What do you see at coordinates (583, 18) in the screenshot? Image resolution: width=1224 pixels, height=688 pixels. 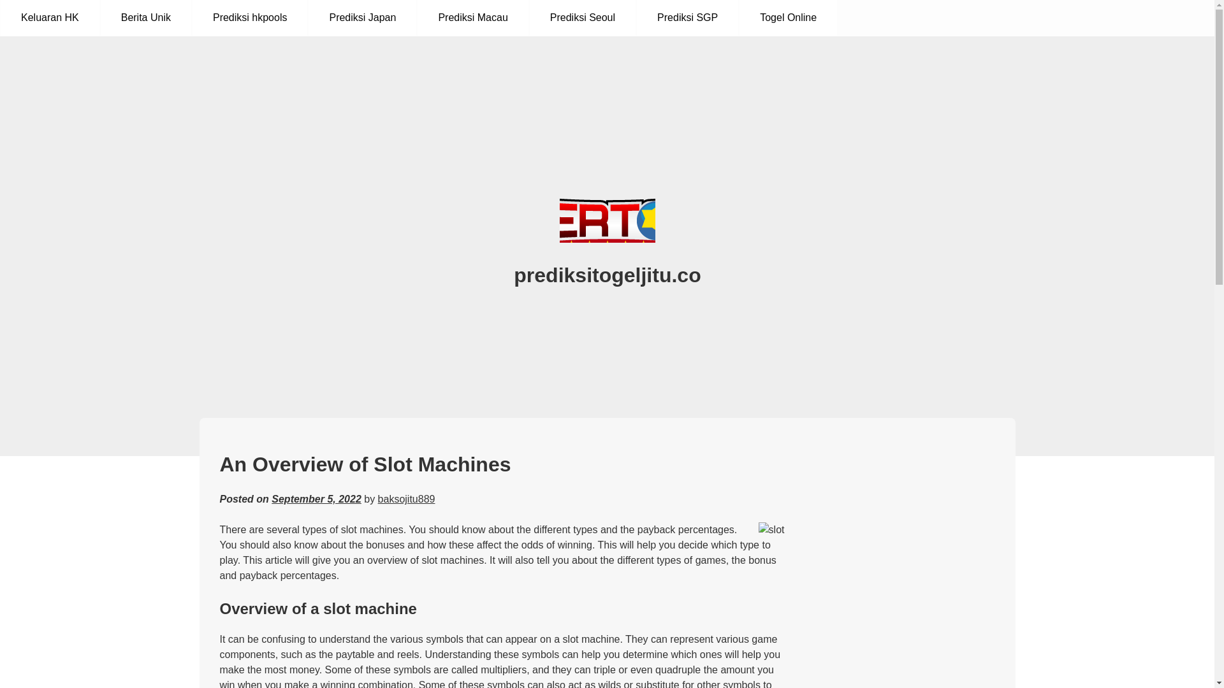 I see `Prediksi Seoul` at bounding box center [583, 18].